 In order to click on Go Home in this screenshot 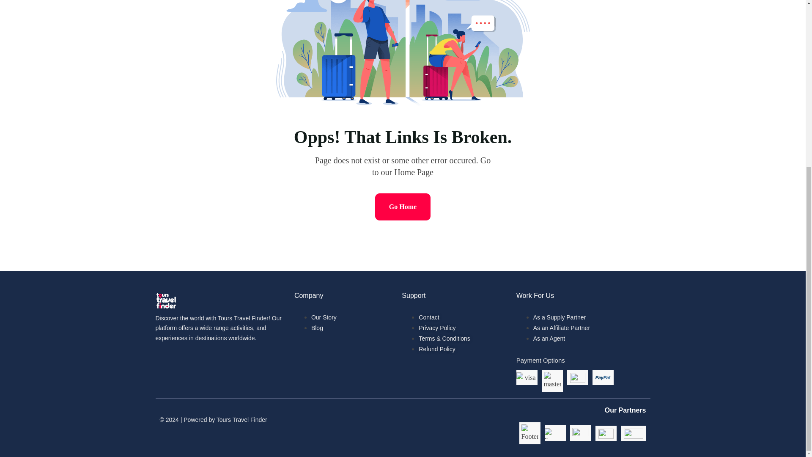, I will do `click(403, 206)`.